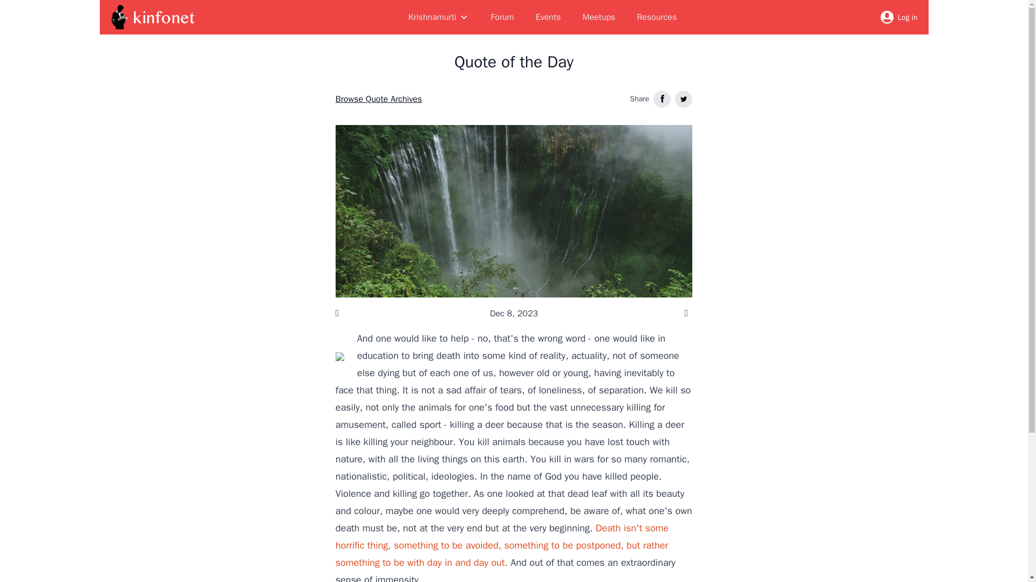 The width and height of the screenshot is (1036, 582). Describe the element at coordinates (656, 17) in the screenshot. I see `Resources` at that location.